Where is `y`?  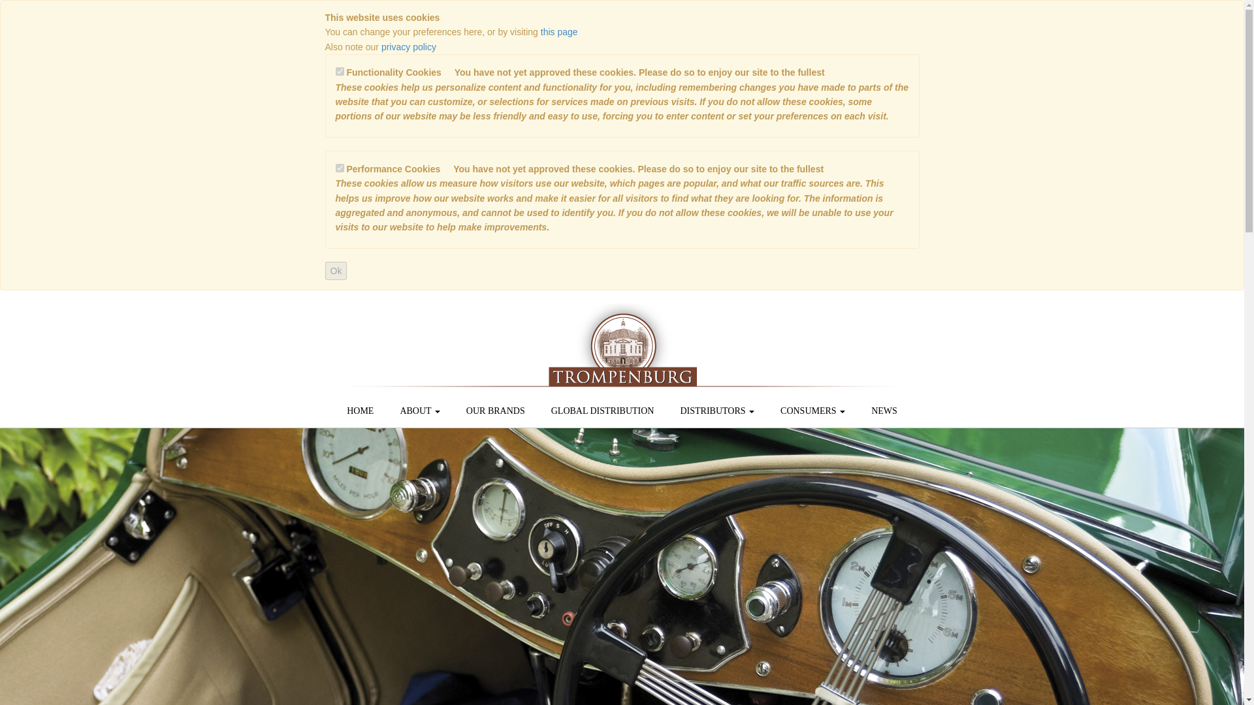 y is located at coordinates (340, 167).